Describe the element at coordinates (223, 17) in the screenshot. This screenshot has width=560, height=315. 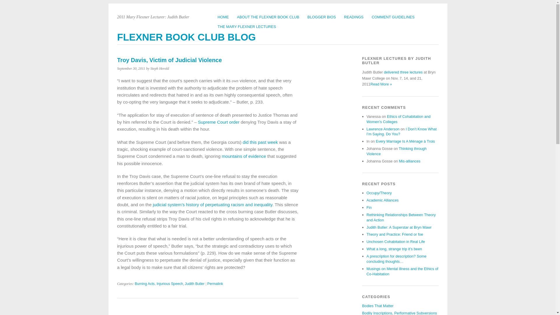
I see `HOME` at that location.